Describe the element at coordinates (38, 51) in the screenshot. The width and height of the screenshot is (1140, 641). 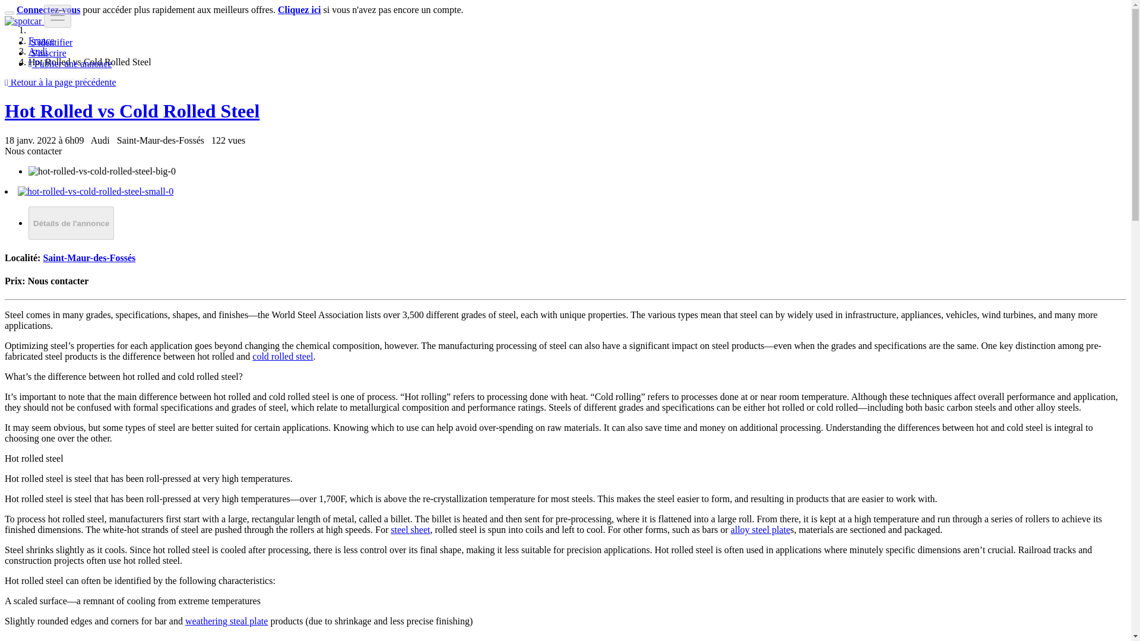
I see `Audi` at that location.